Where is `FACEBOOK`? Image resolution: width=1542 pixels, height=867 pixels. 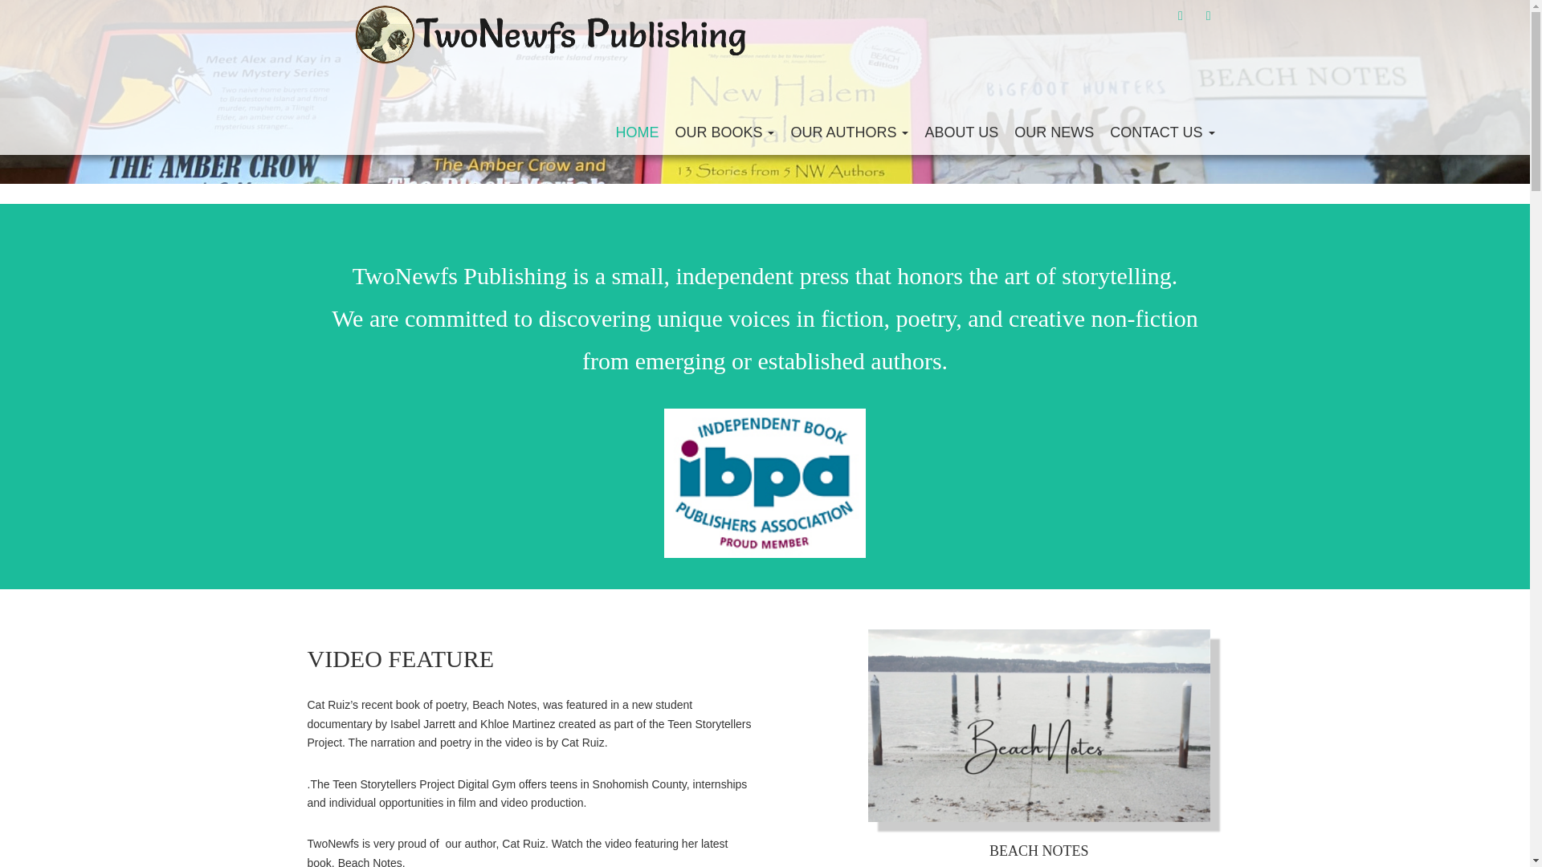
FACEBOOK is located at coordinates (1181, 15).